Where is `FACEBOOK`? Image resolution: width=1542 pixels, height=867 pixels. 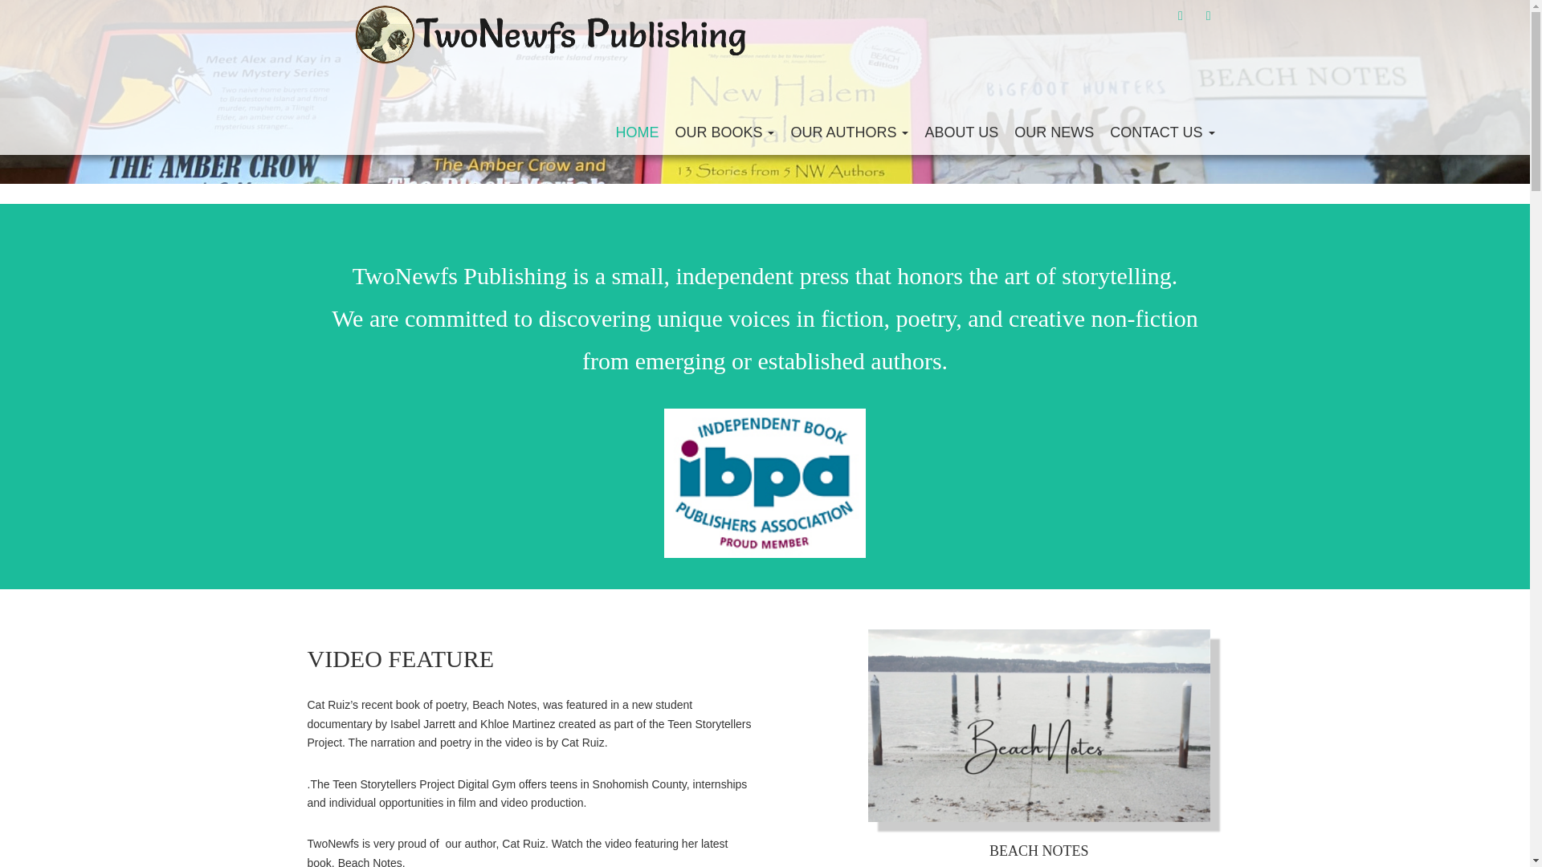
FACEBOOK is located at coordinates (1181, 15).